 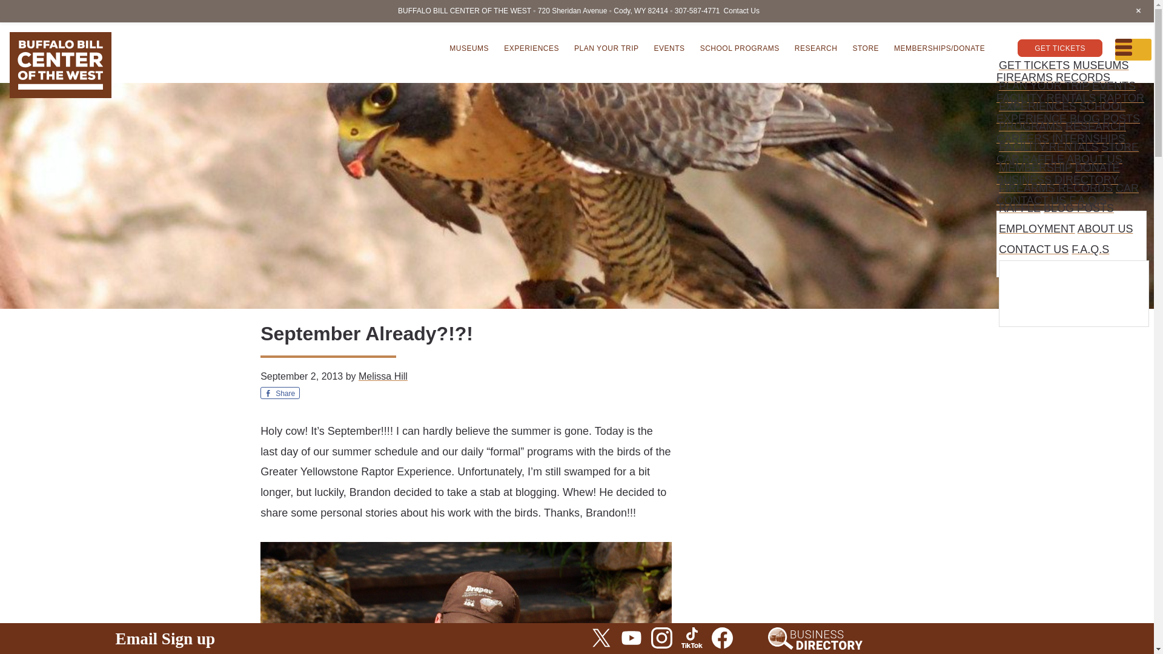 What do you see at coordinates (1060, 47) in the screenshot?
I see `GET TICKETS` at bounding box center [1060, 47].